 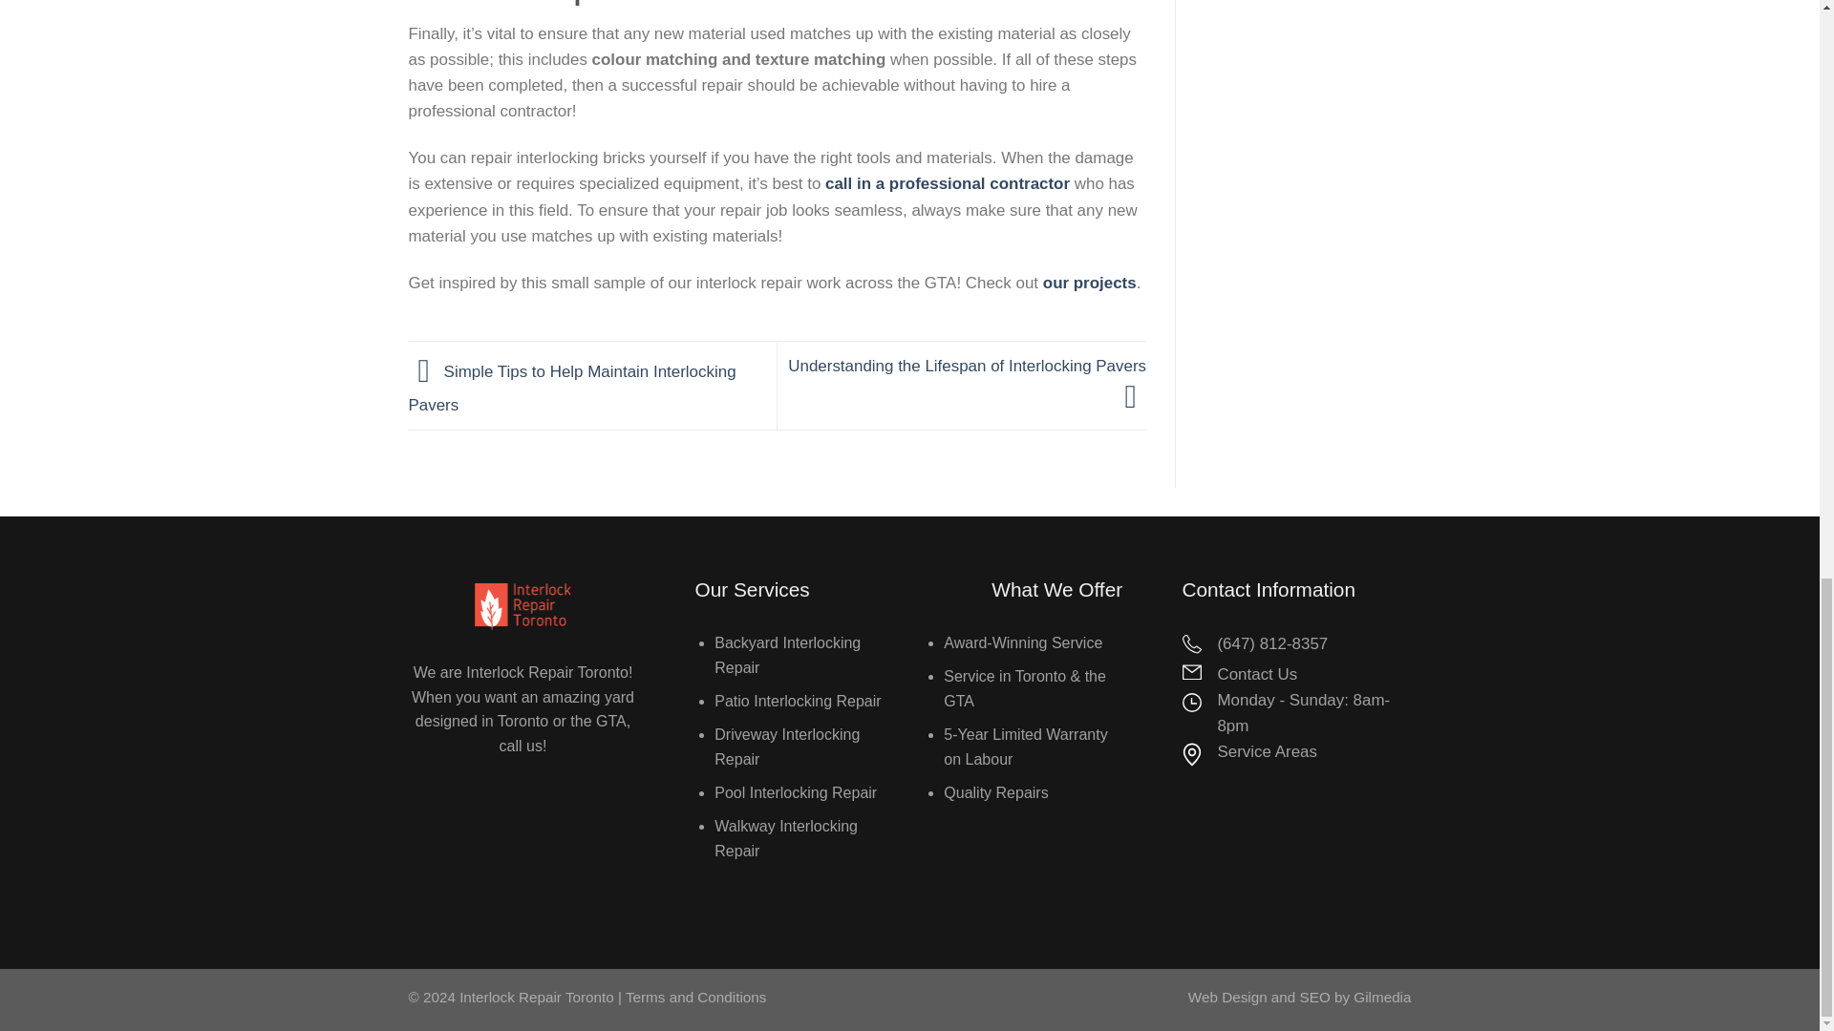 I want to click on Simple Tips to Help Maintain Interlocking Pavers, so click(x=573, y=389).